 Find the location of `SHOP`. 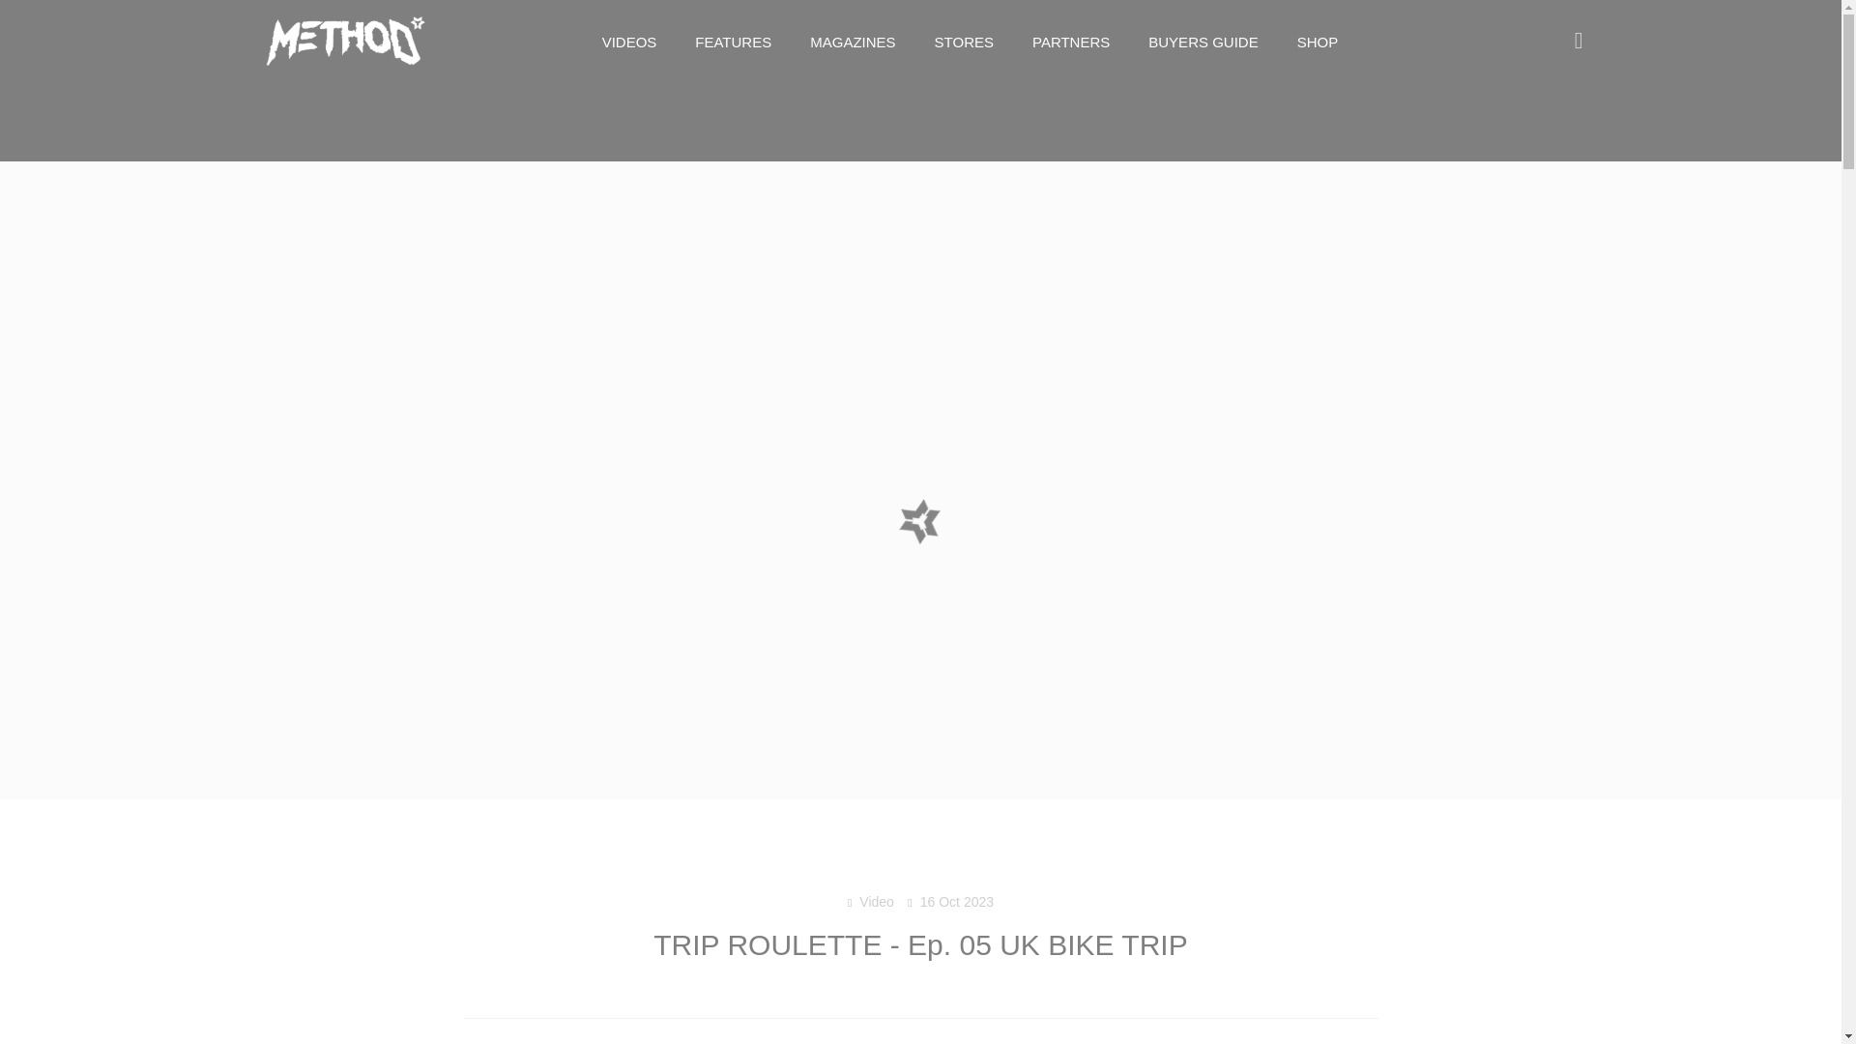

SHOP is located at coordinates (1319, 43).